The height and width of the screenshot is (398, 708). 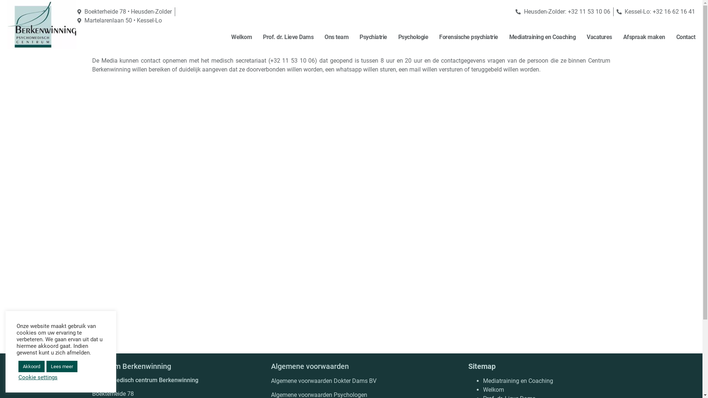 What do you see at coordinates (38, 377) in the screenshot?
I see `Cookie settings` at bounding box center [38, 377].